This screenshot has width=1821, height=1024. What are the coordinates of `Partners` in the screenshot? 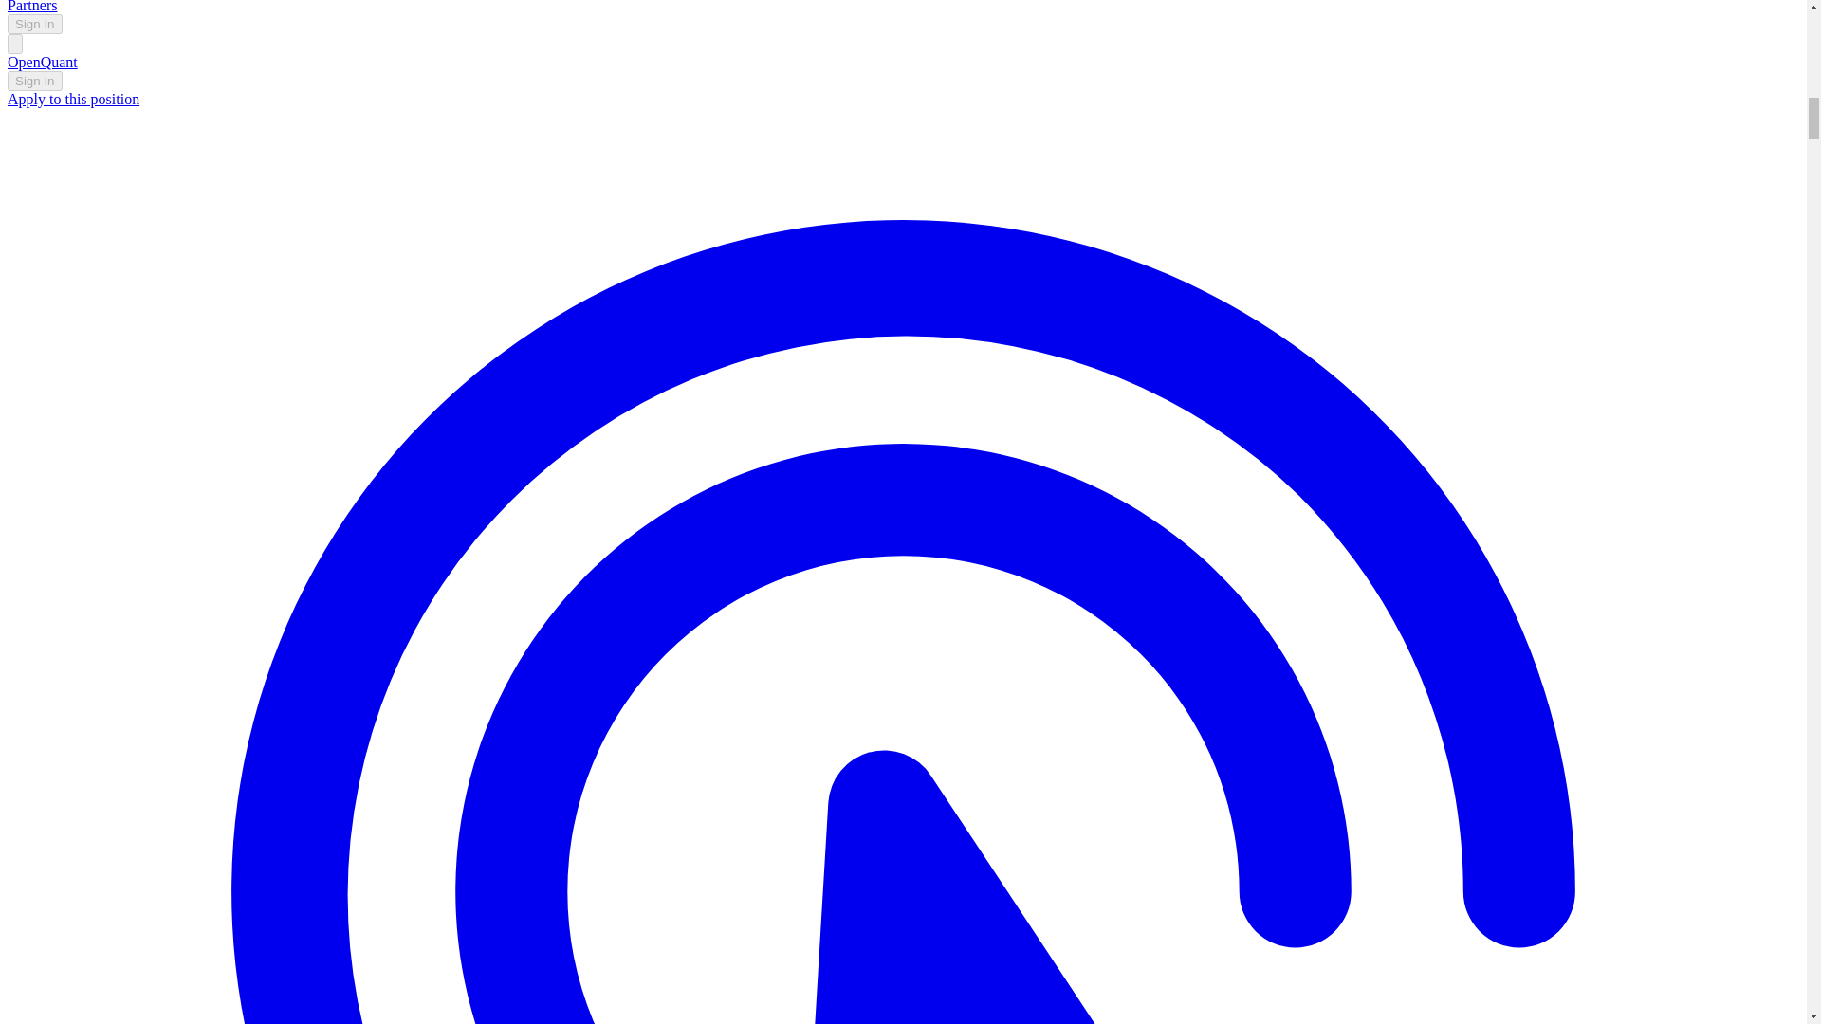 It's located at (31, 7).